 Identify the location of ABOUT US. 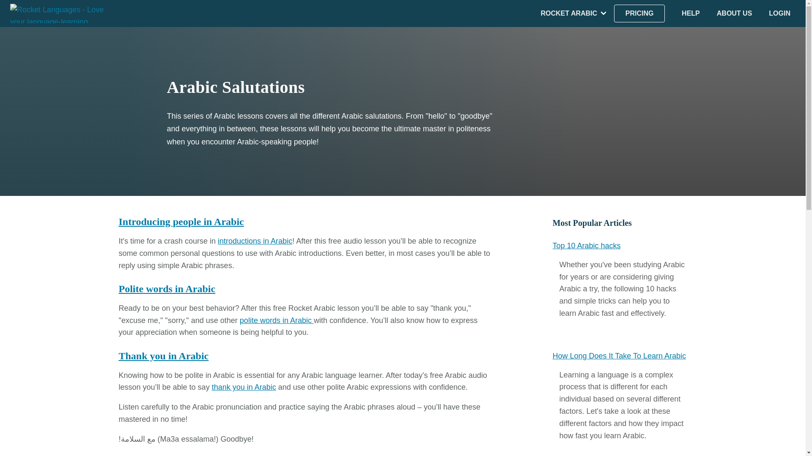
(735, 14).